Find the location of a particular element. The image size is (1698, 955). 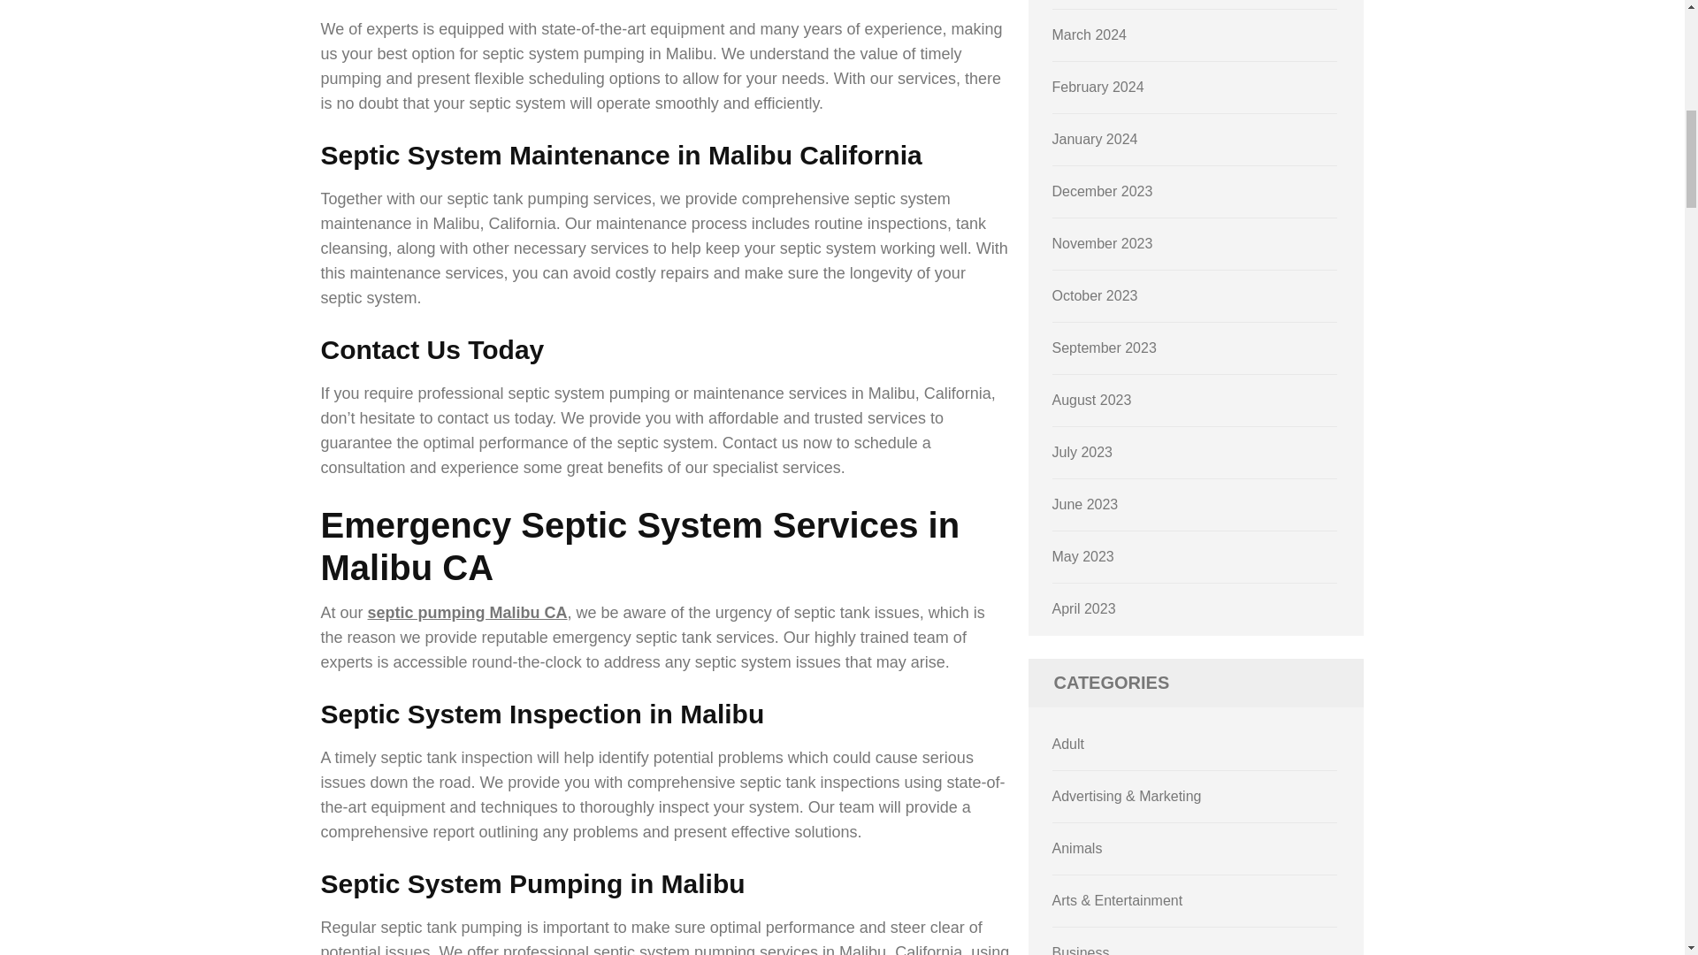

October 2023 is located at coordinates (1095, 295).